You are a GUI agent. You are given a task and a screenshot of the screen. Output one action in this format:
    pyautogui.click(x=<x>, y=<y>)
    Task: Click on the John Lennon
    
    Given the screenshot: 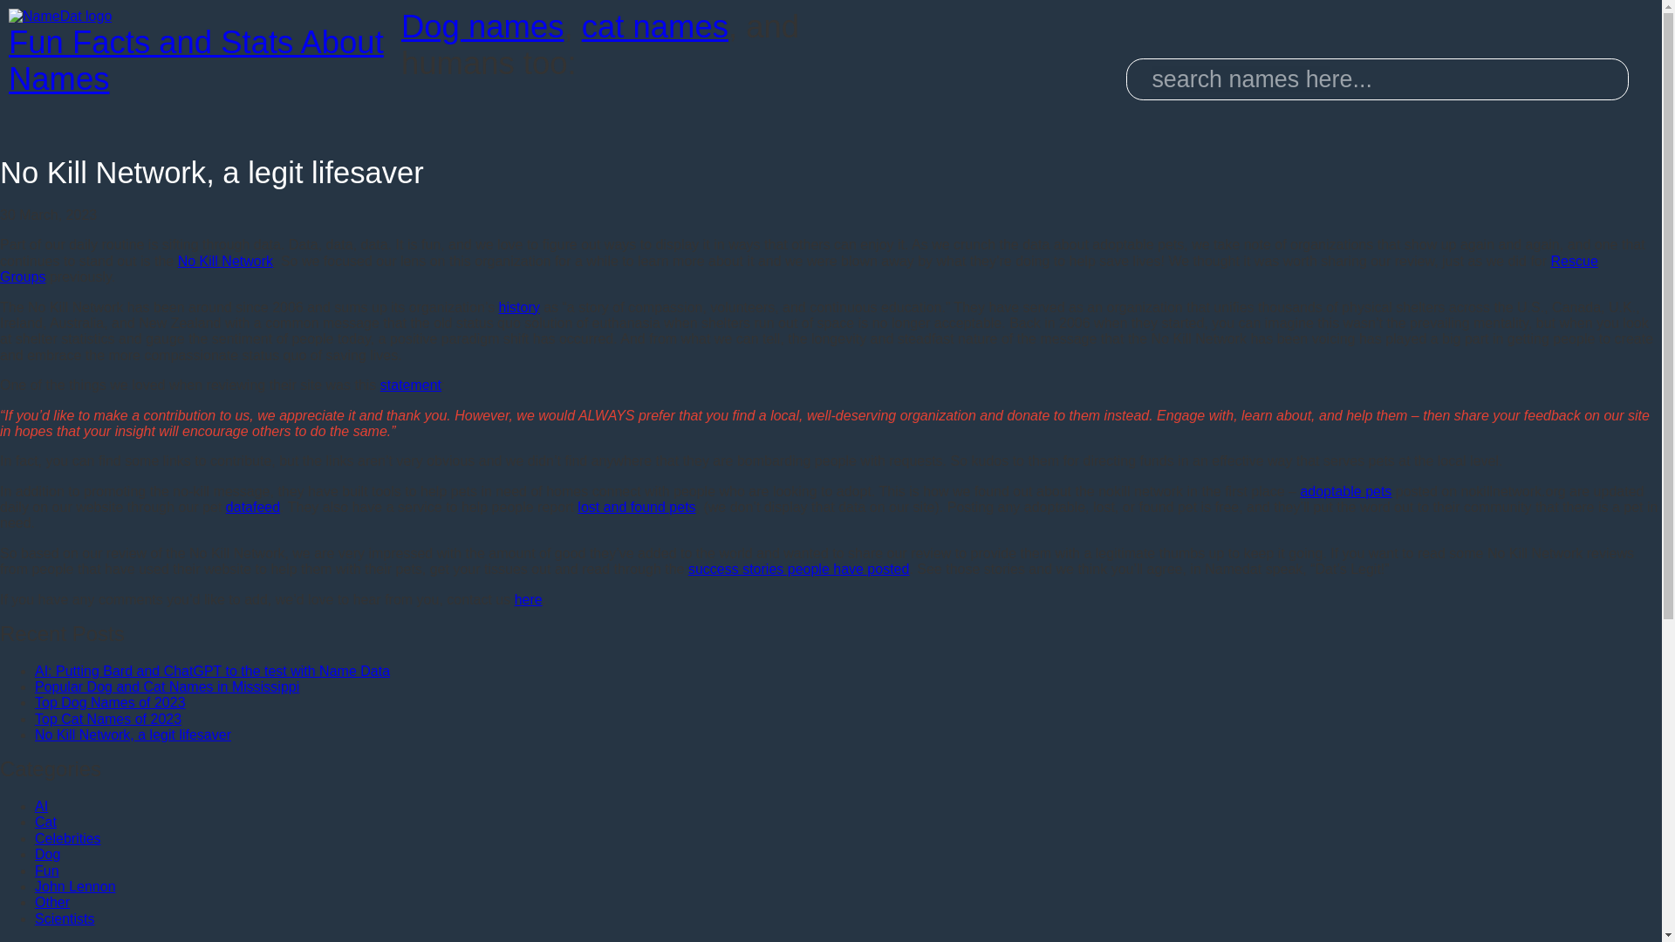 What is the action you would take?
    pyautogui.click(x=75, y=886)
    